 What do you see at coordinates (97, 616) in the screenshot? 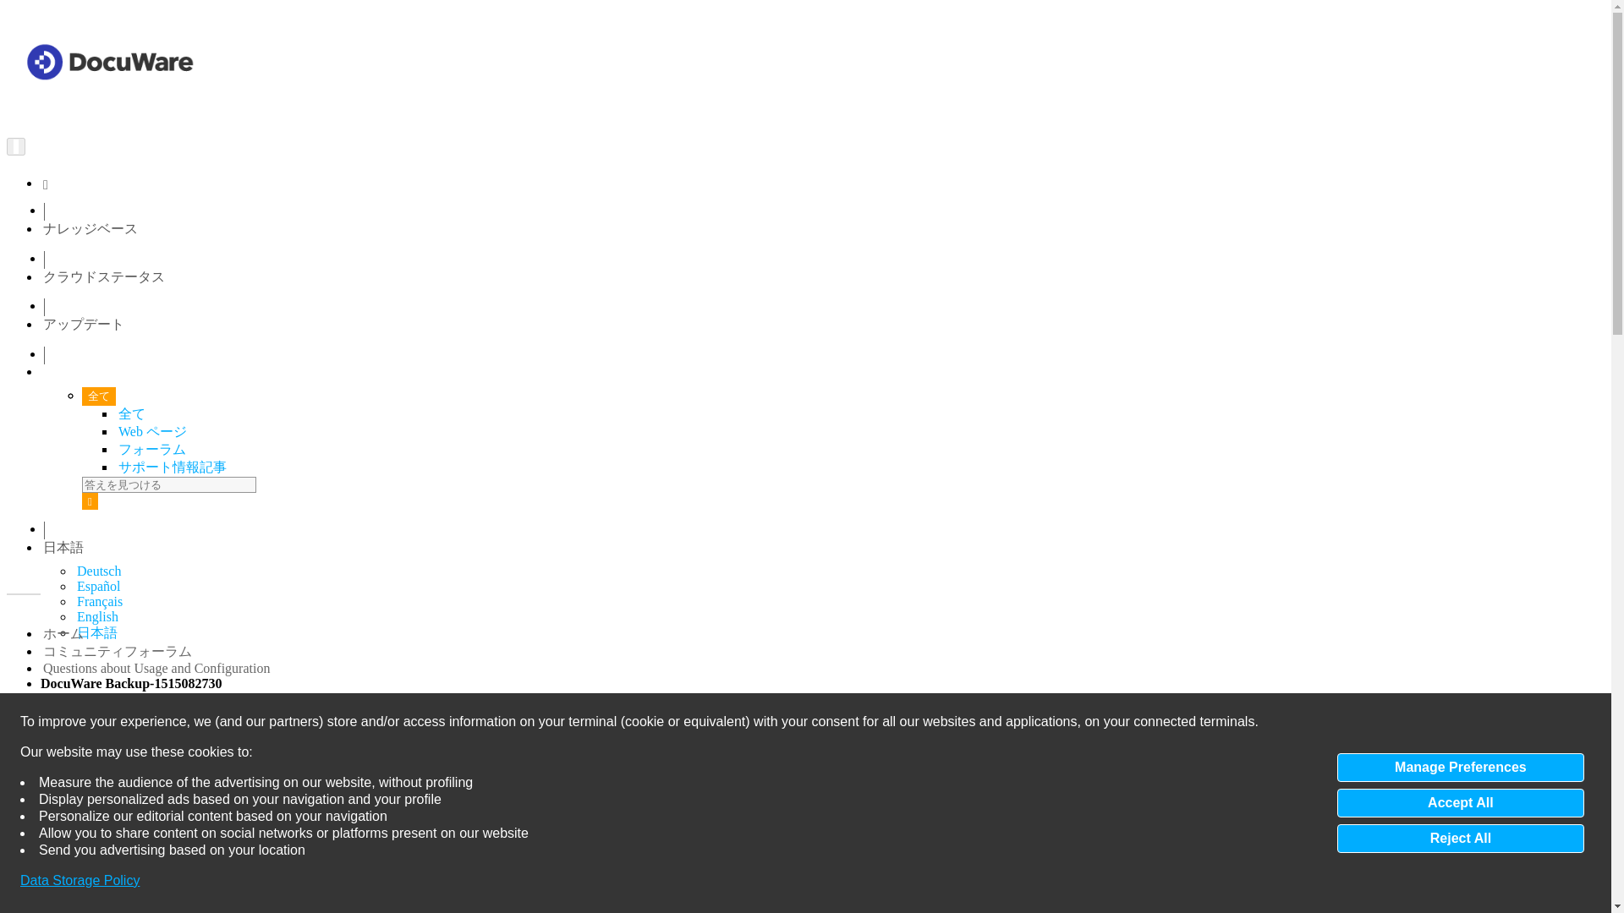
I see `English` at bounding box center [97, 616].